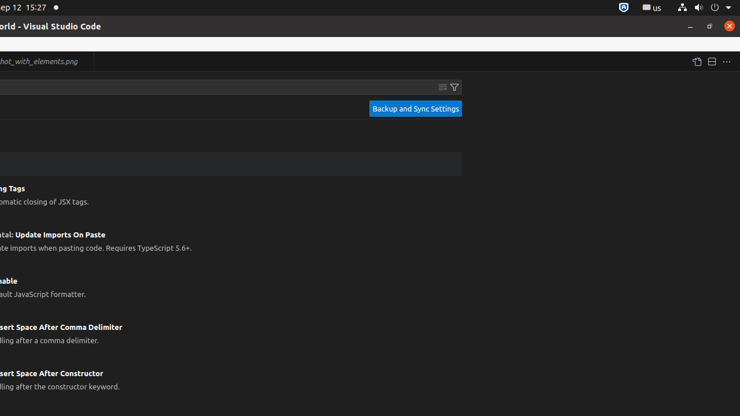  What do you see at coordinates (86, 61) in the screenshot?
I see `Close (Ctrl+W)` at bounding box center [86, 61].